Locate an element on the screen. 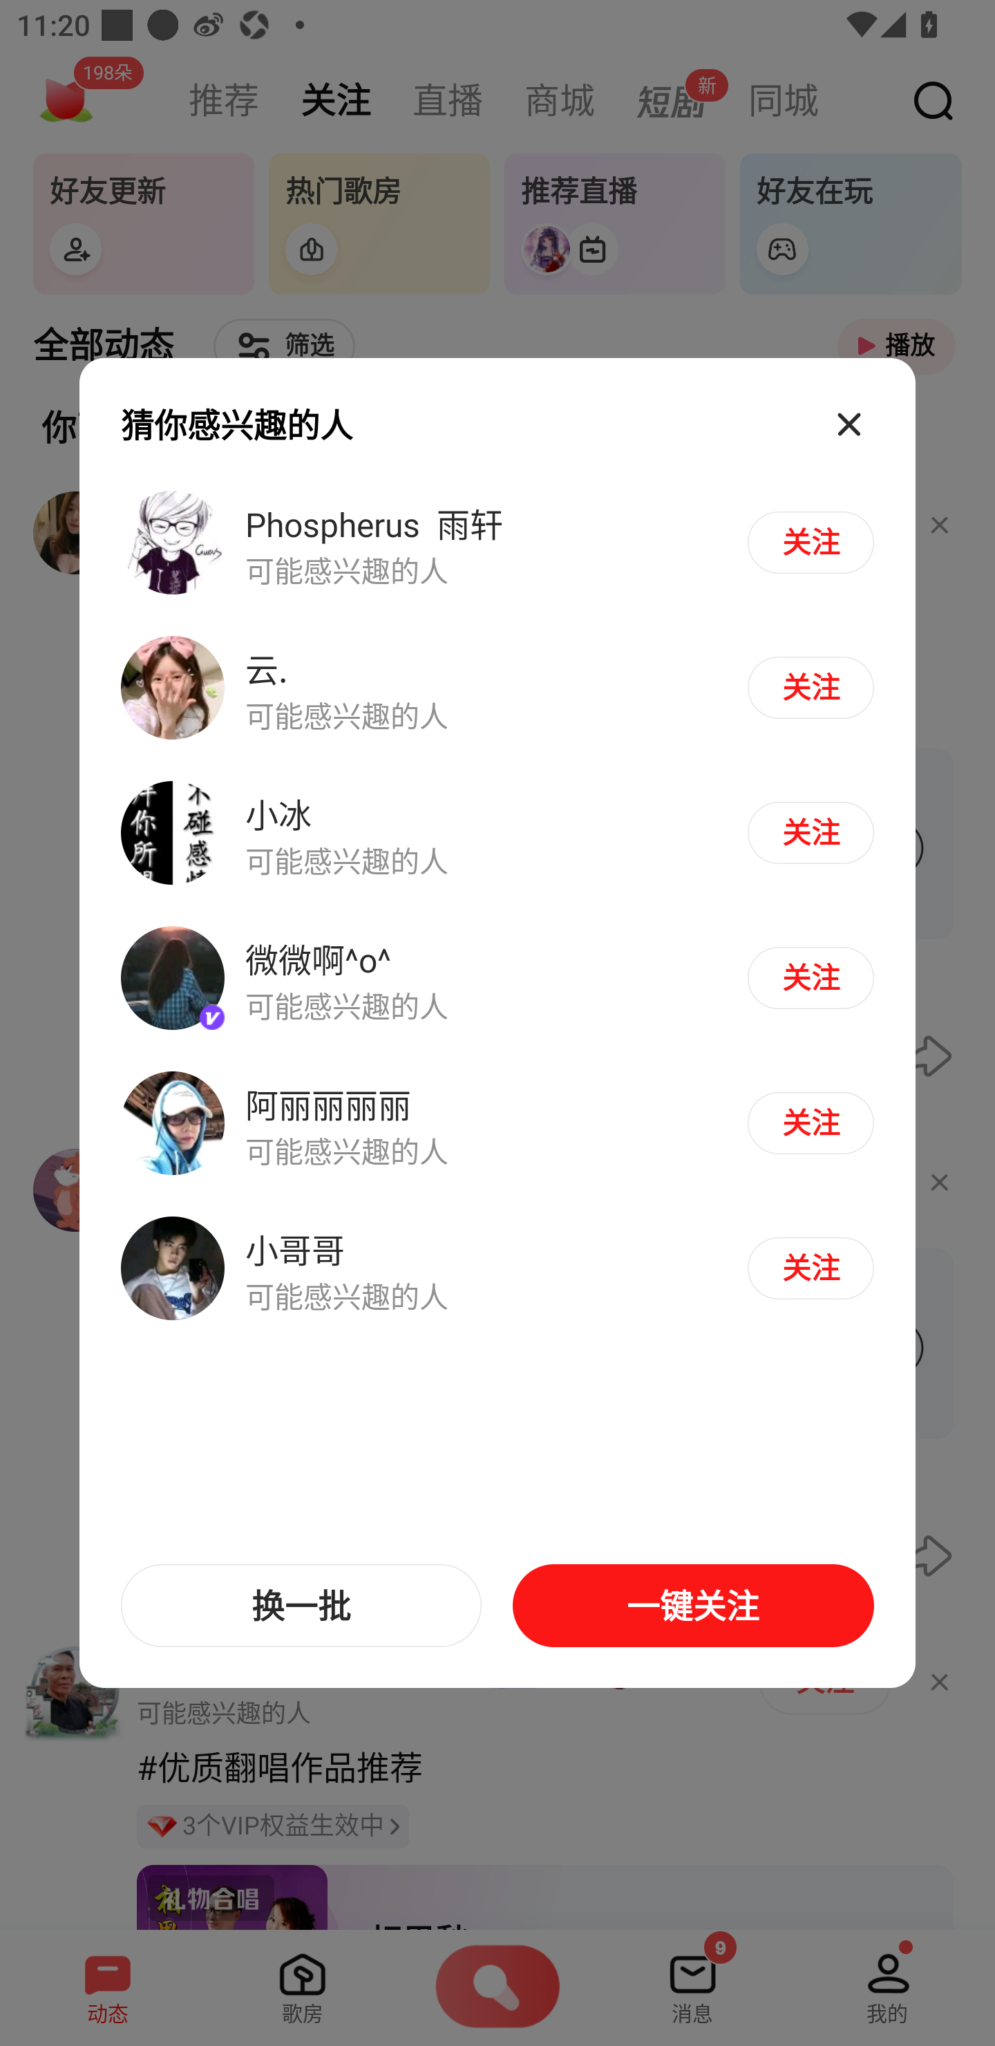 The image size is (995, 2046). 关注 按钮 is located at coordinates (810, 1268).